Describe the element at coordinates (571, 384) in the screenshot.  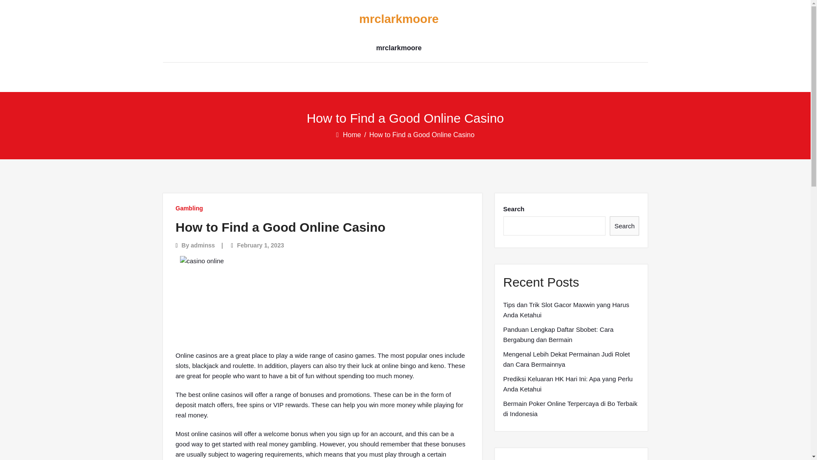
I see `Prediksi Keluaran HK Hari Ini: Apa yang Perlu Anda Ketahui` at that location.